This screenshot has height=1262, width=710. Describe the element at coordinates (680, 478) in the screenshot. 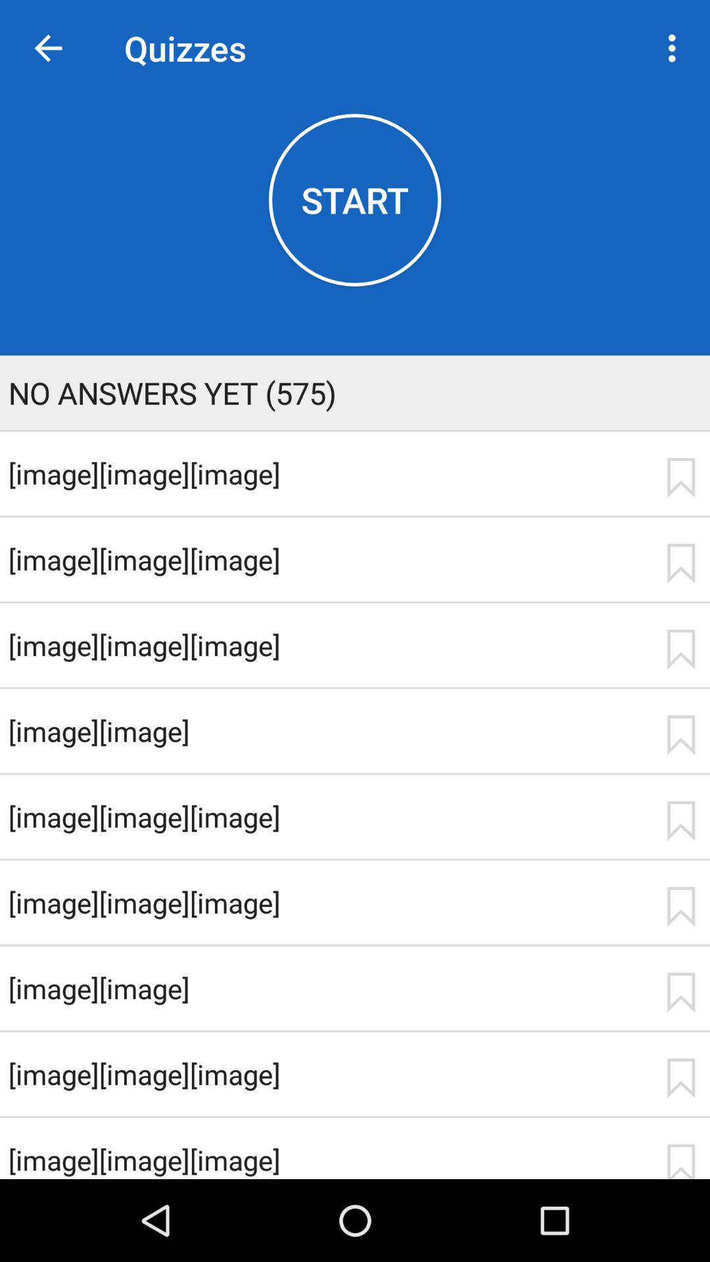

I see `to bookmark` at that location.